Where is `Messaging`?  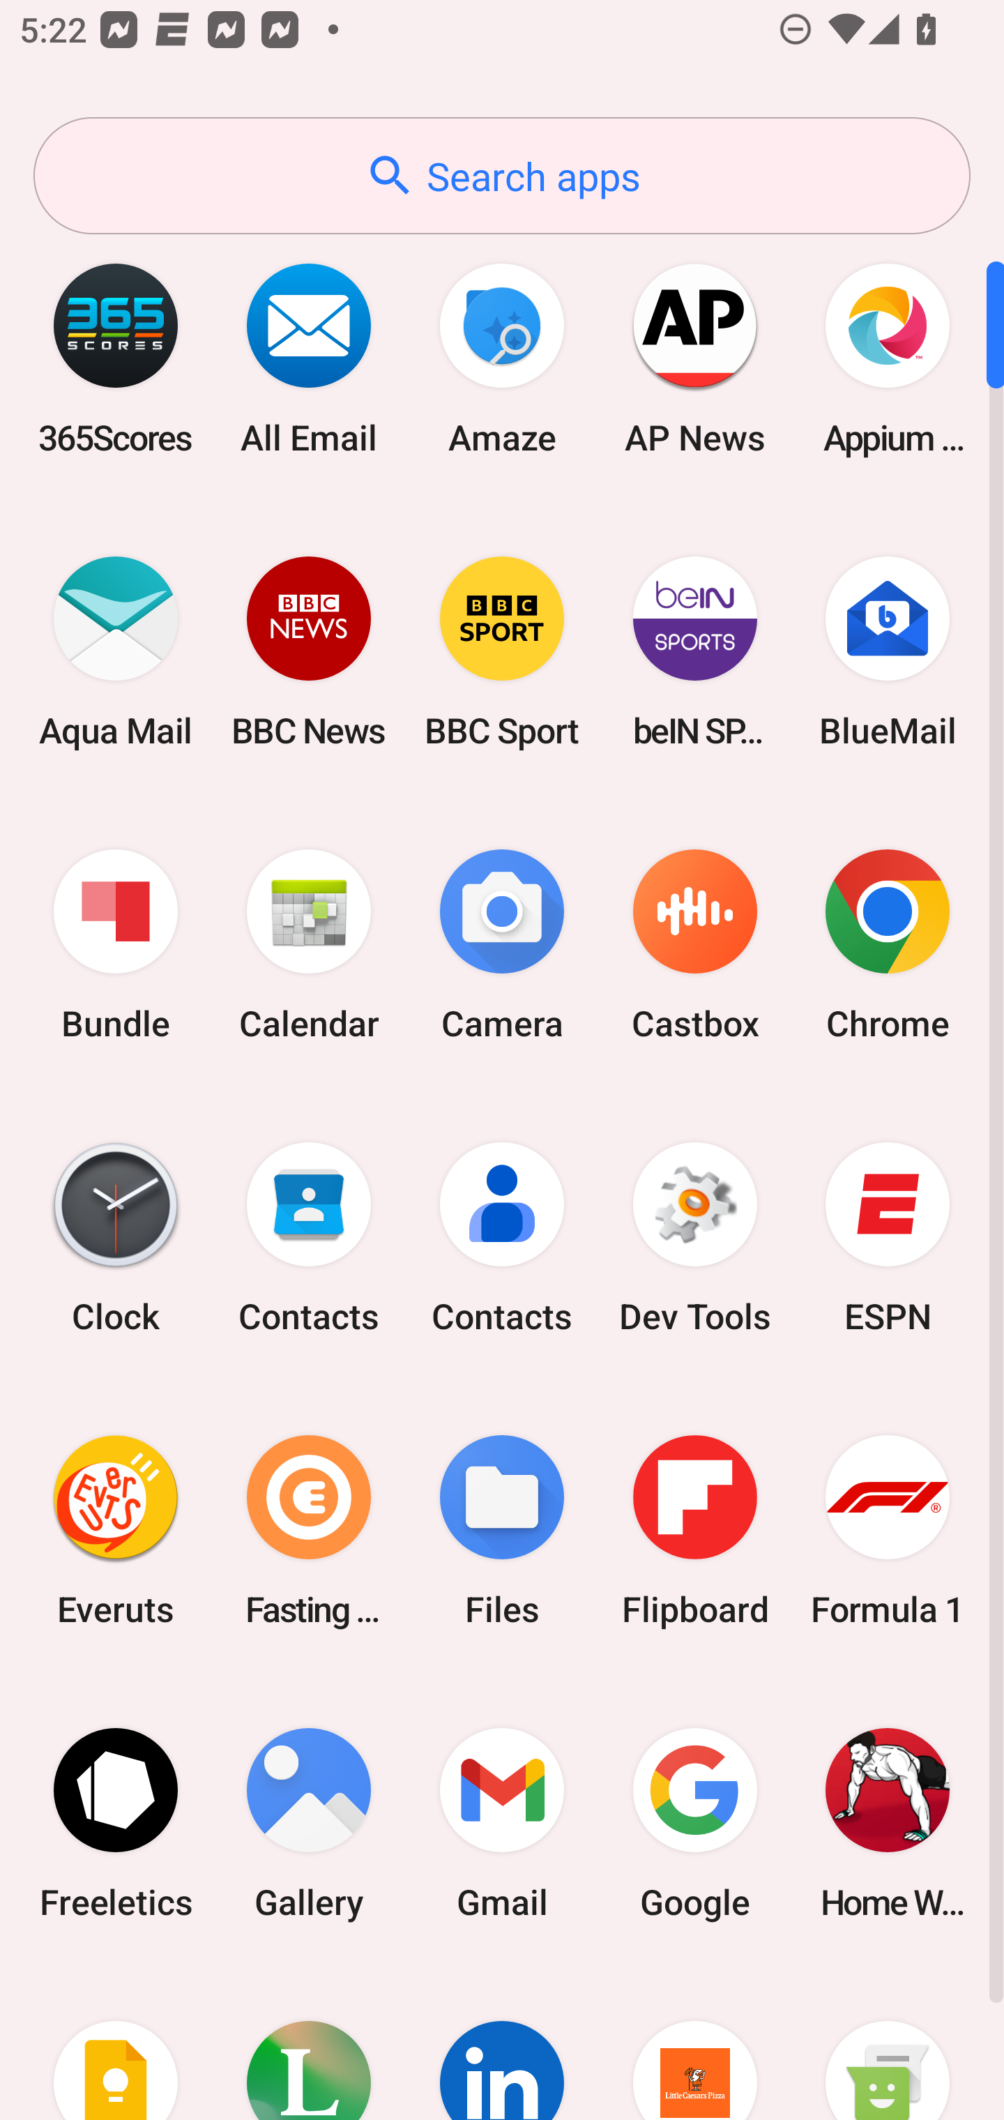 Messaging is located at coordinates (888, 2045).